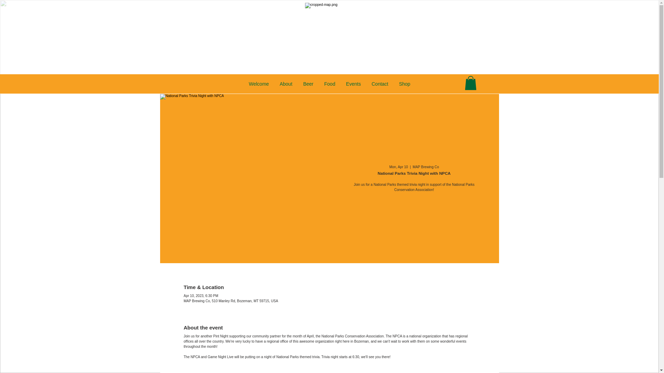 The height and width of the screenshot is (373, 664). I want to click on About, so click(286, 84).